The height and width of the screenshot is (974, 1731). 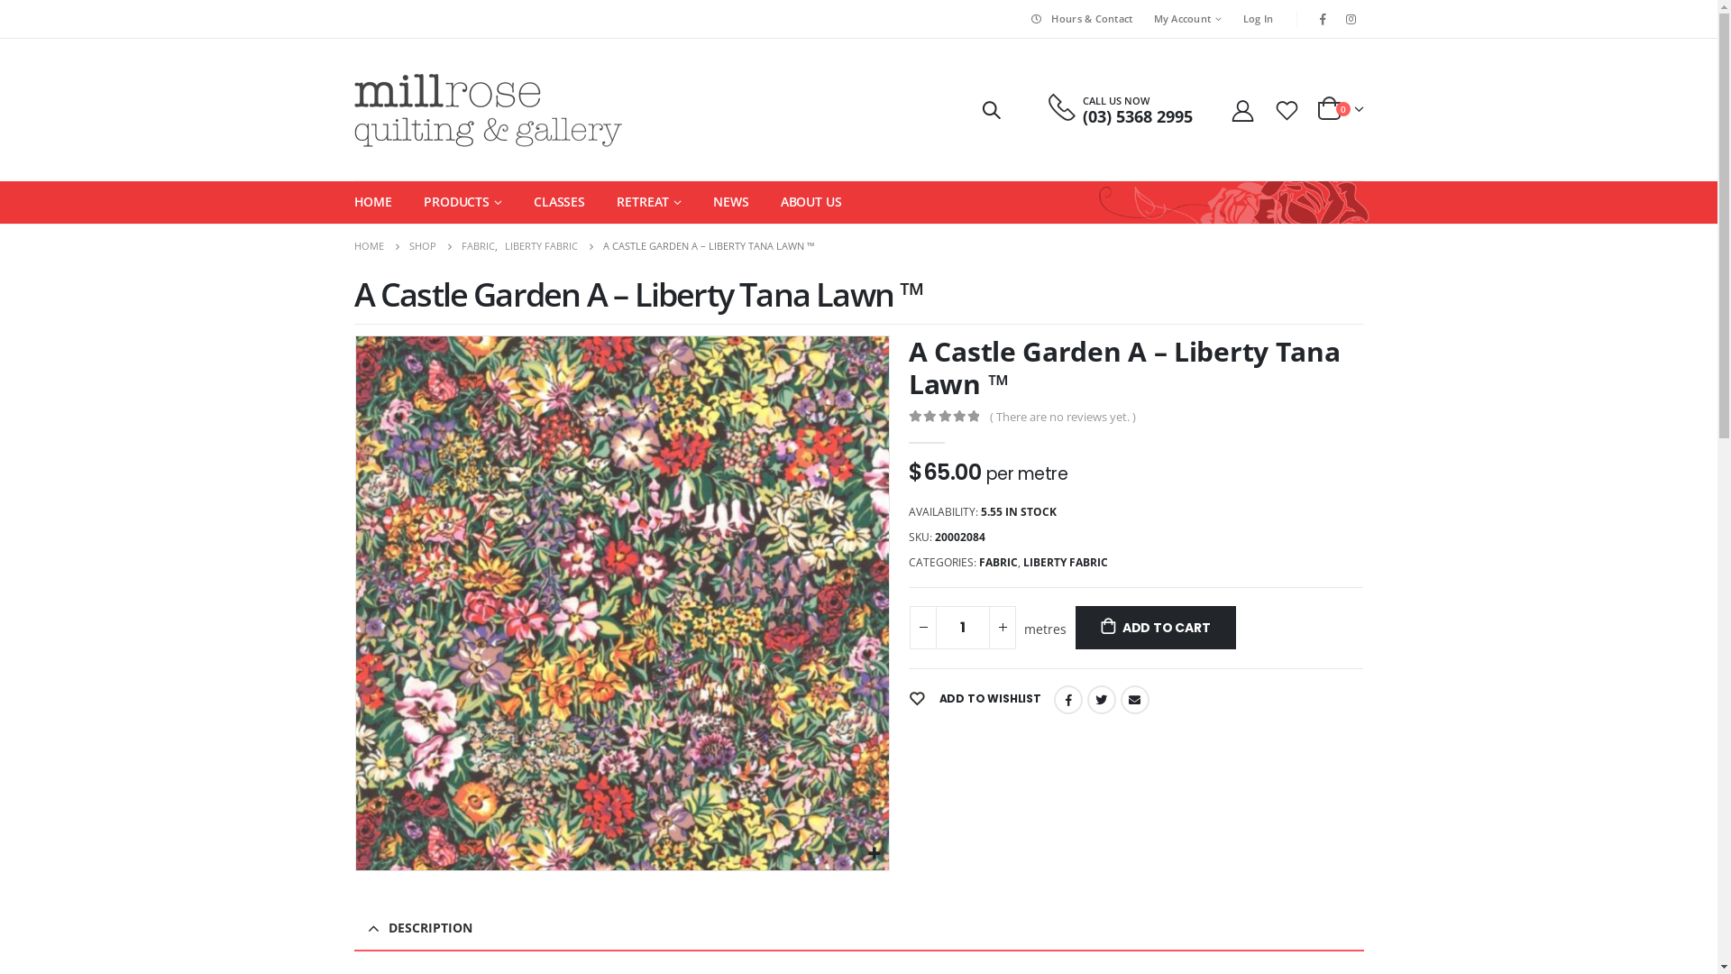 I want to click on My Account, so click(x=1243, y=110).